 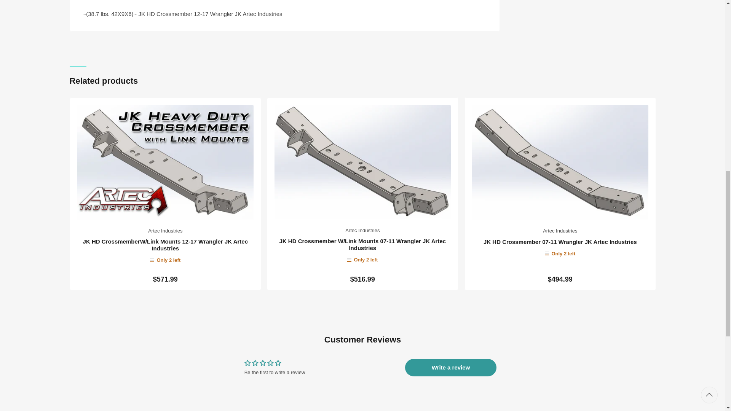 What do you see at coordinates (560, 231) in the screenshot?
I see `Artec Industries` at bounding box center [560, 231].